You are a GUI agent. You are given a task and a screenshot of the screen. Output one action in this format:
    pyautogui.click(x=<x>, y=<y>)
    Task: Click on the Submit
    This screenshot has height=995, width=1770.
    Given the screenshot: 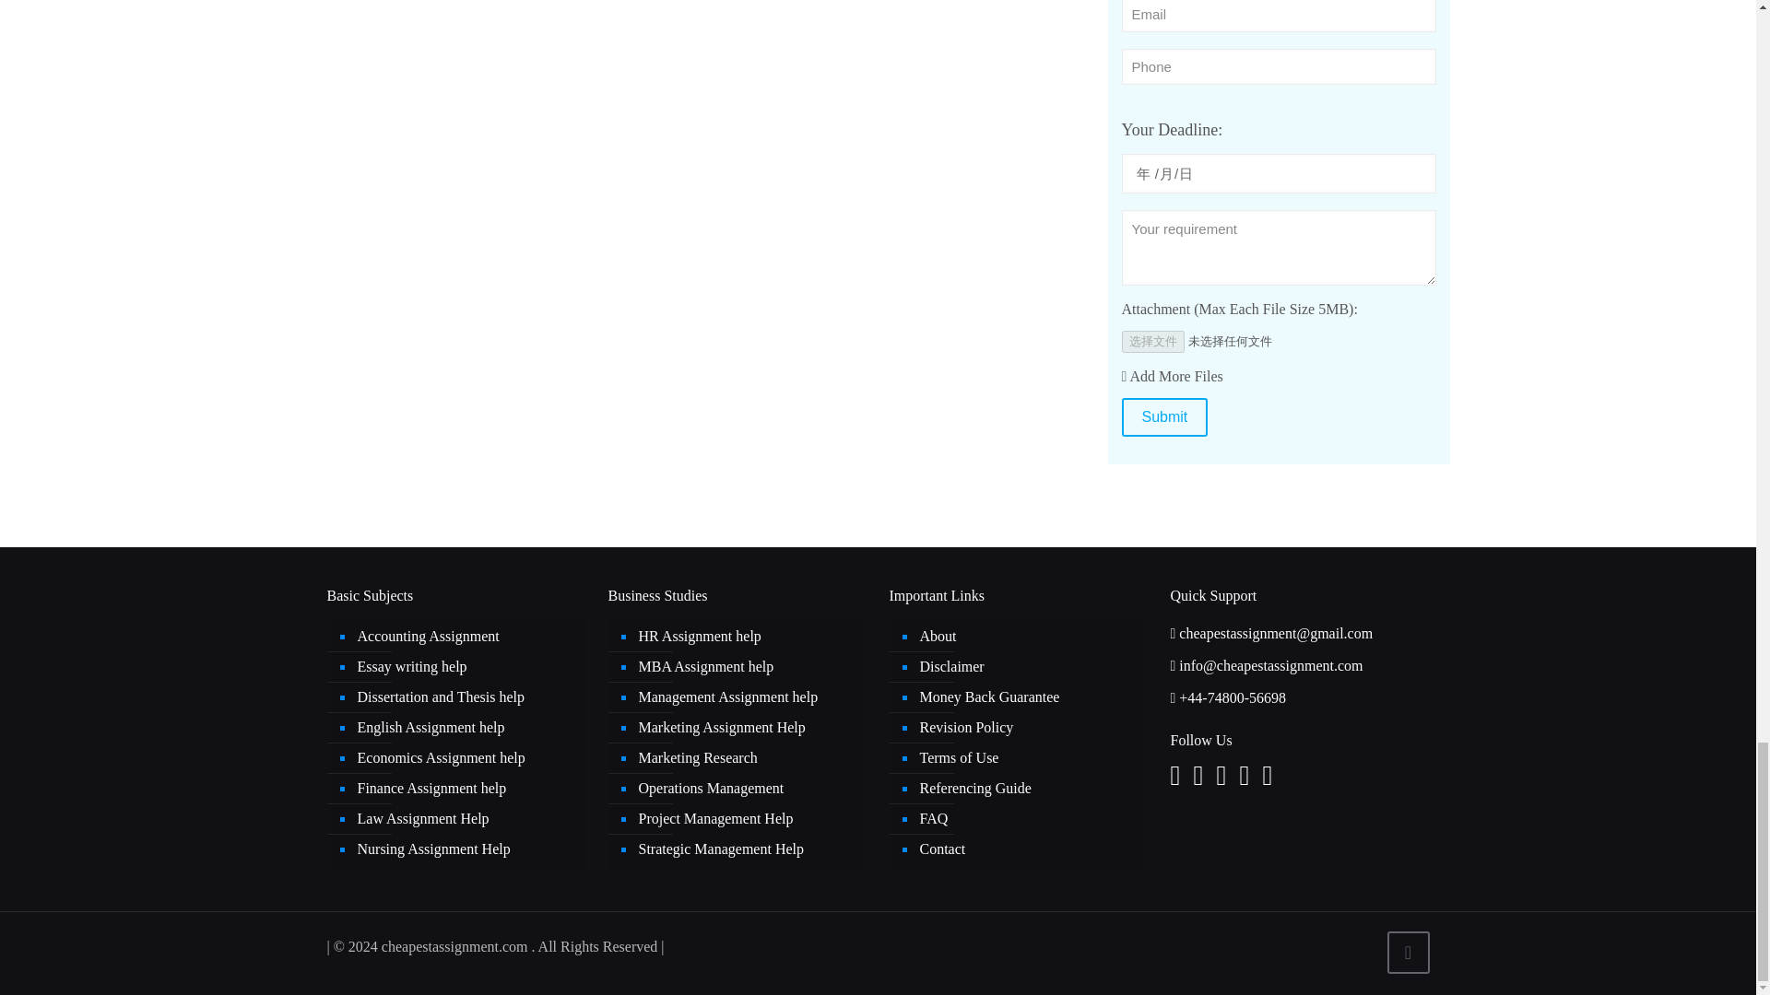 What is the action you would take?
    pyautogui.click(x=1163, y=417)
    